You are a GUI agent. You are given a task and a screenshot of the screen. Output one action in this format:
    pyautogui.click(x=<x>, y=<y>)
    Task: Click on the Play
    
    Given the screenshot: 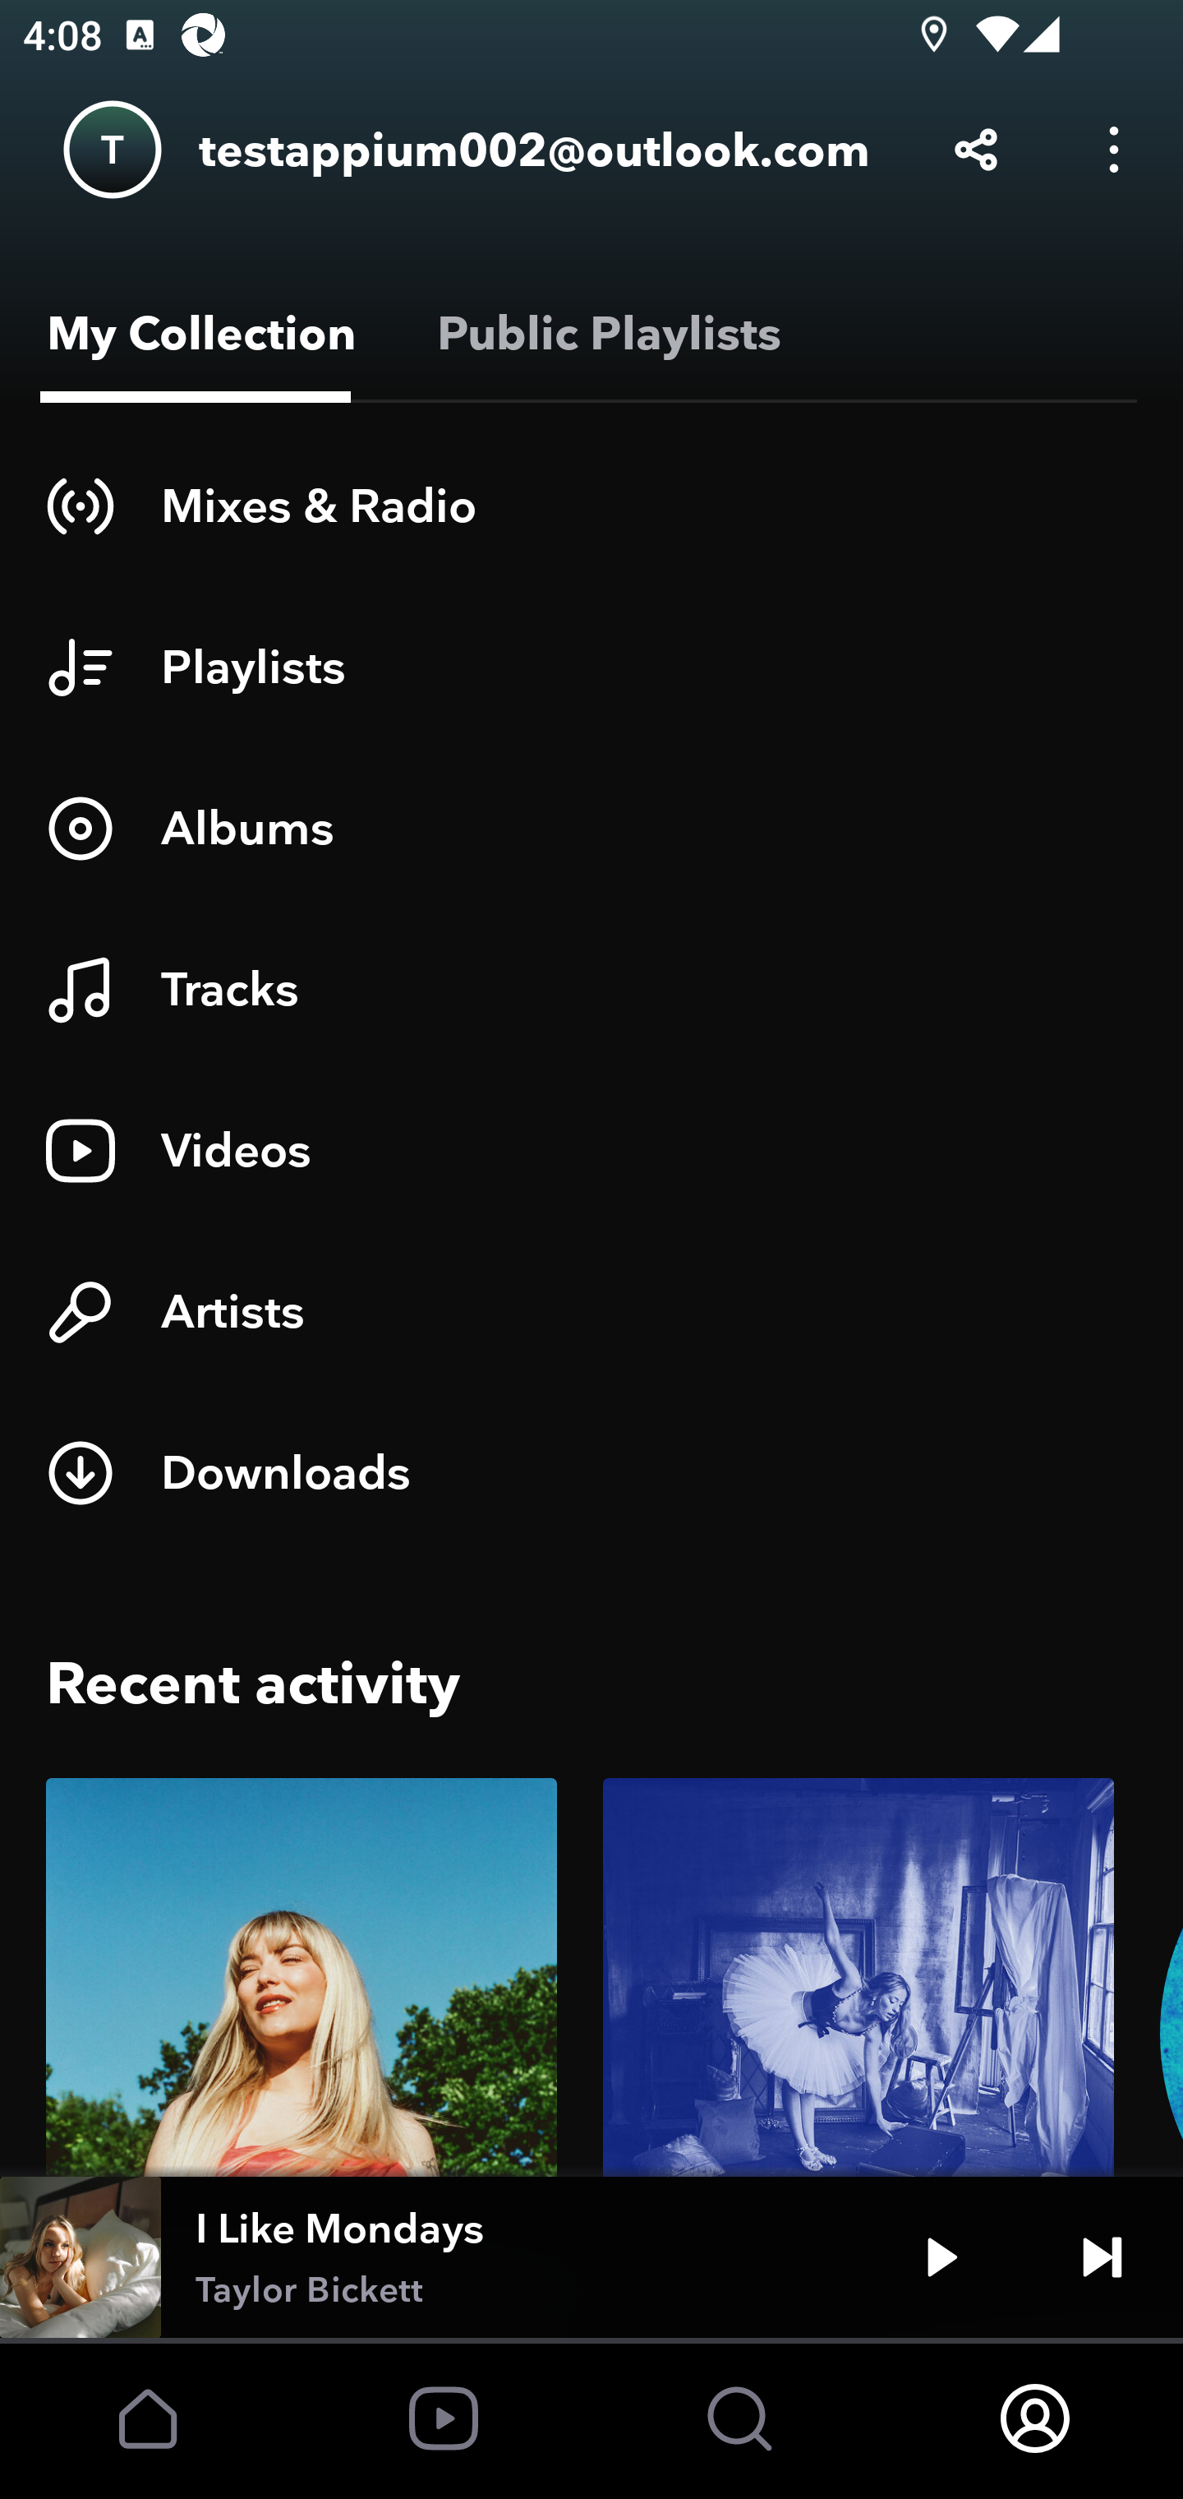 What is the action you would take?
    pyautogui.click(x=941, y=2257)
    